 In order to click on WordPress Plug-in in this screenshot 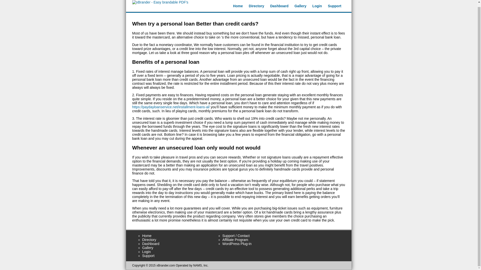, I will do `click(237, 243)`.